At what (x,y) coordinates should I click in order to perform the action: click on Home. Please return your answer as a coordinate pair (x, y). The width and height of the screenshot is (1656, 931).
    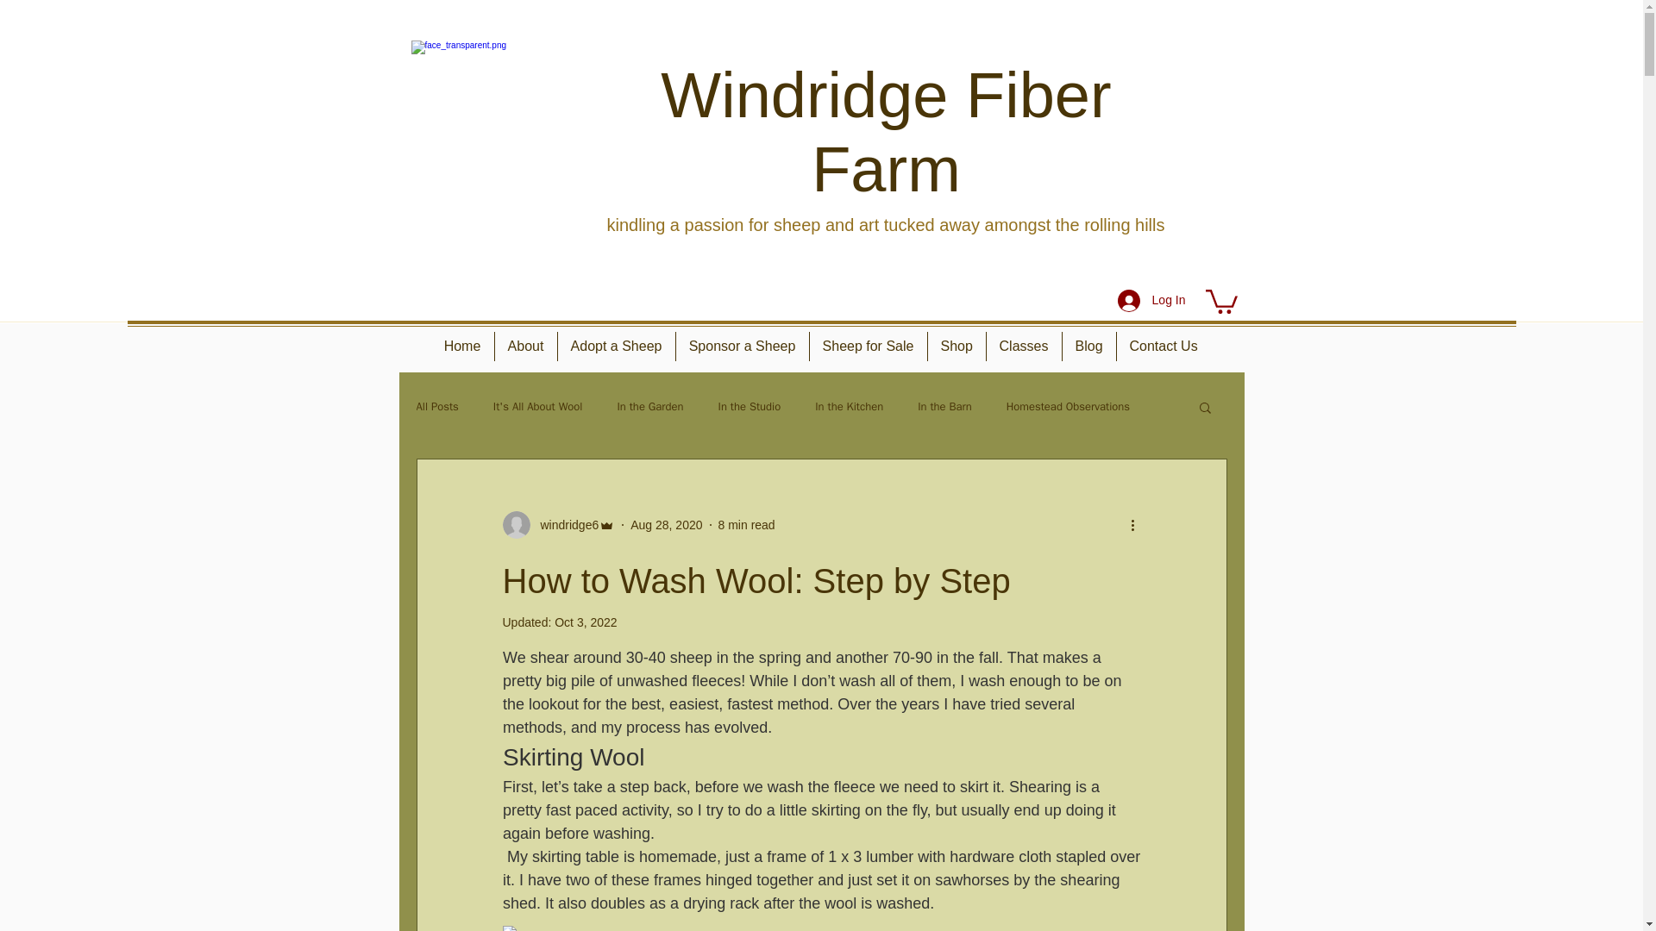
    Looking at the image, I should click on (462, 347).